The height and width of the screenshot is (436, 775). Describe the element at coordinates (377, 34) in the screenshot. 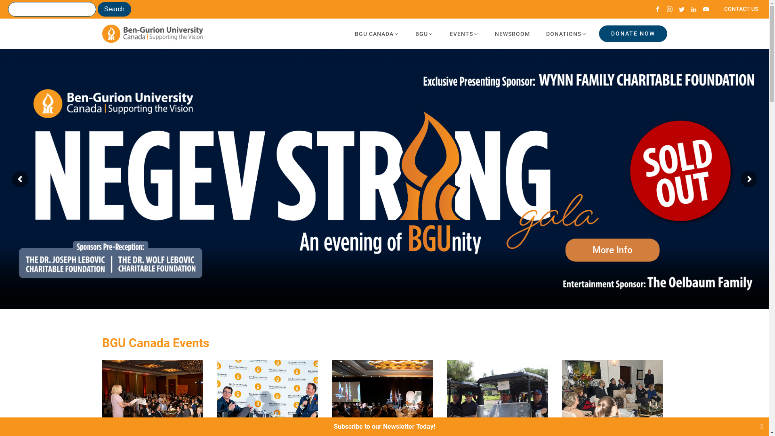

I see `BGU CANADA` at that location.